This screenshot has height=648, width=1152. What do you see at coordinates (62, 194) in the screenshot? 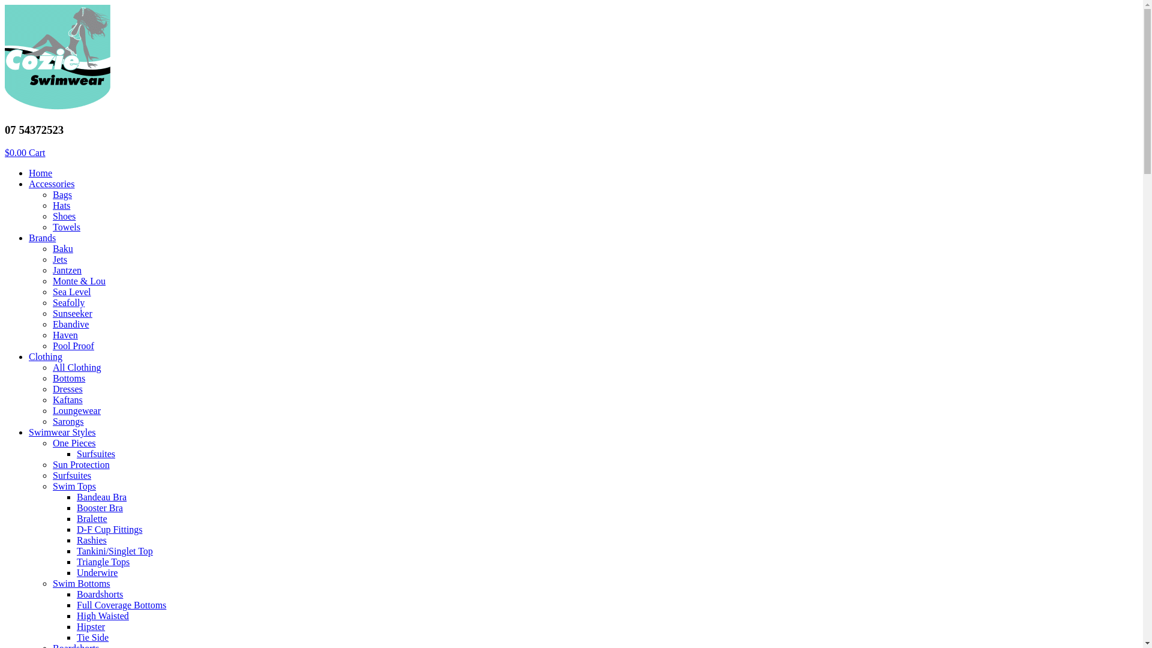
I see `Bags` at bounding box center [62, 194].